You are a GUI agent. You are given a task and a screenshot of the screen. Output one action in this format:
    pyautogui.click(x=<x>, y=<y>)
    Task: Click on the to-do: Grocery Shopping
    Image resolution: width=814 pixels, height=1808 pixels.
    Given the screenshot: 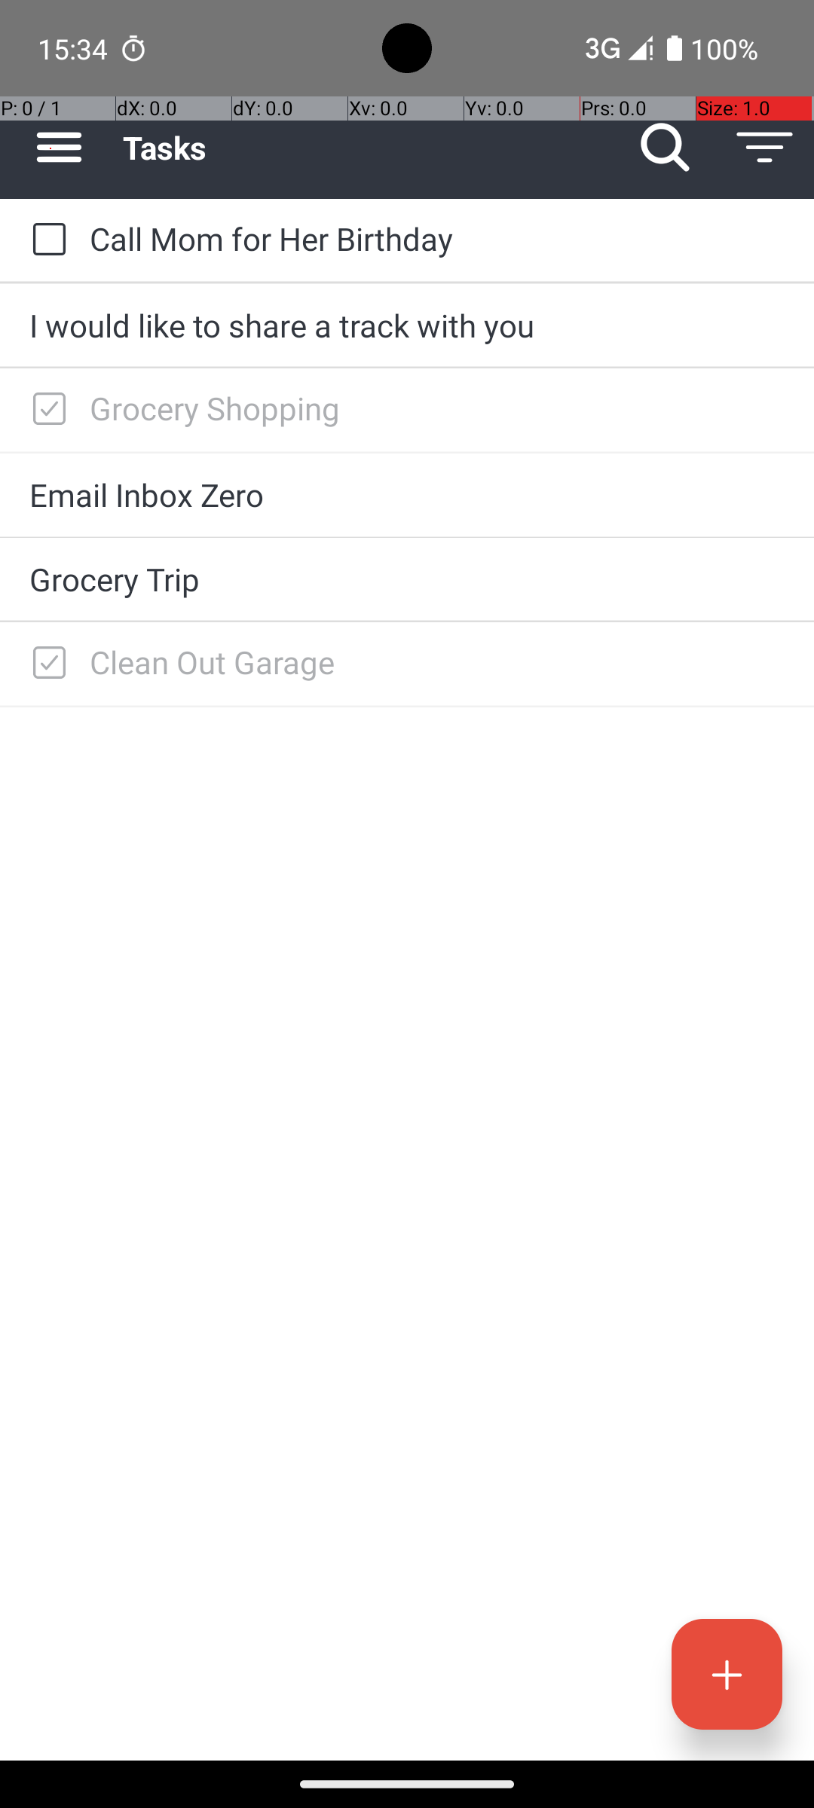 What is the action you would take?
    pyautogui.click(x=45, y=410)
    